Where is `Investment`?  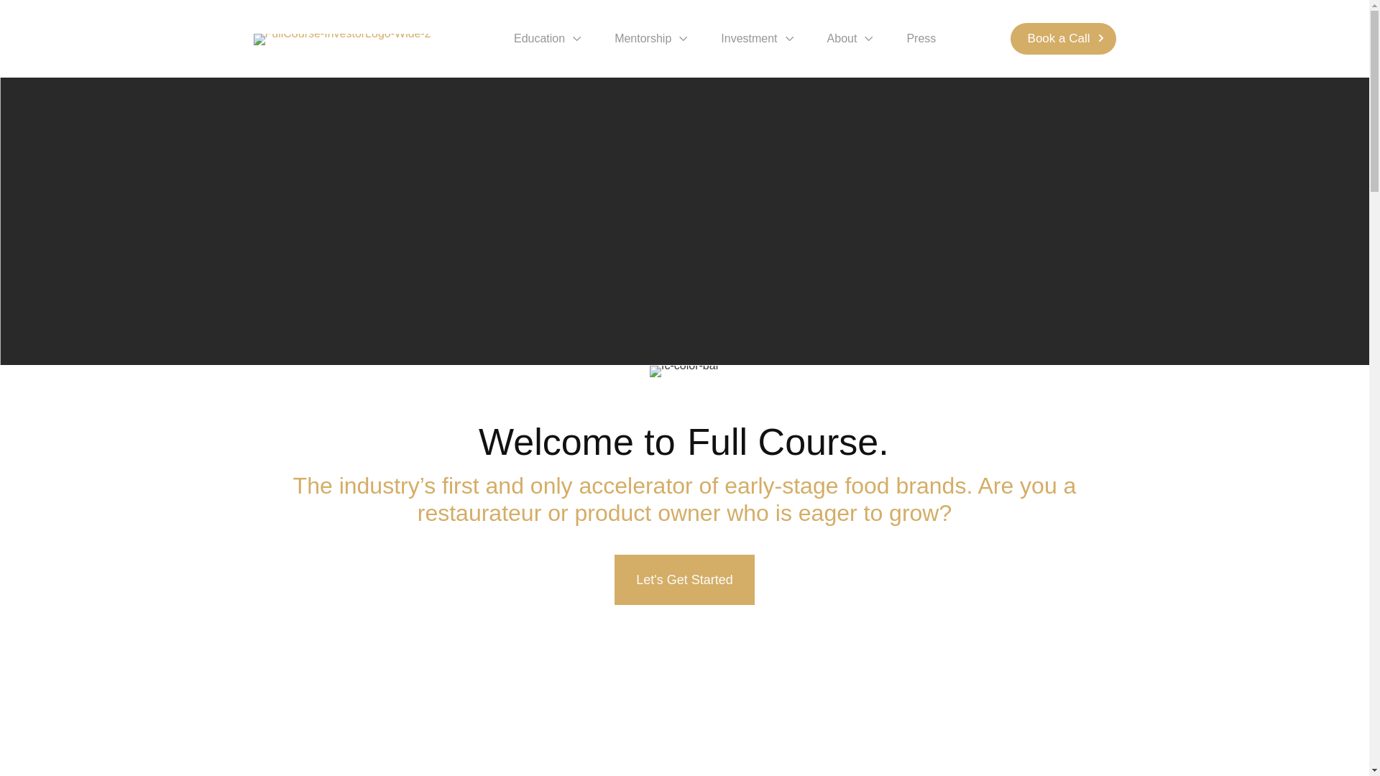
Investment is located at coordinates (758, 38).